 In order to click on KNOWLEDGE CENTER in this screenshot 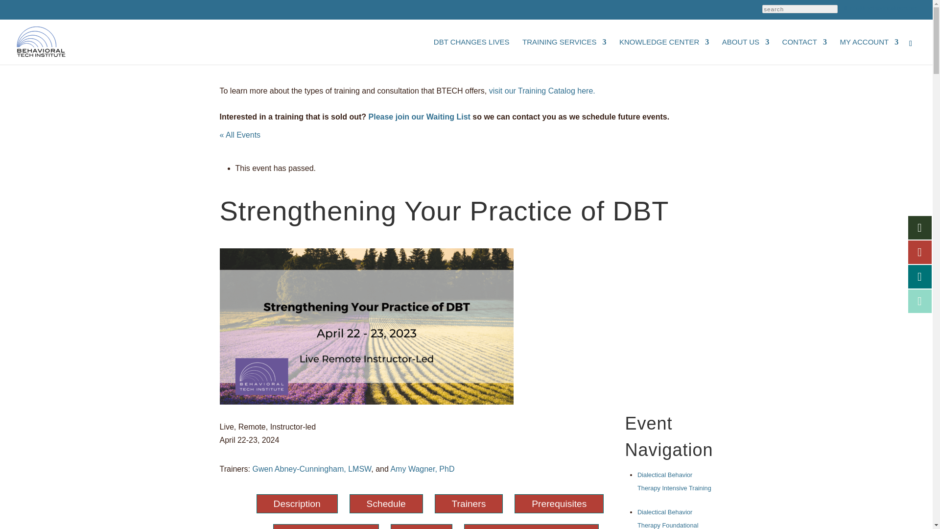, I will do `click(664, 51)`.